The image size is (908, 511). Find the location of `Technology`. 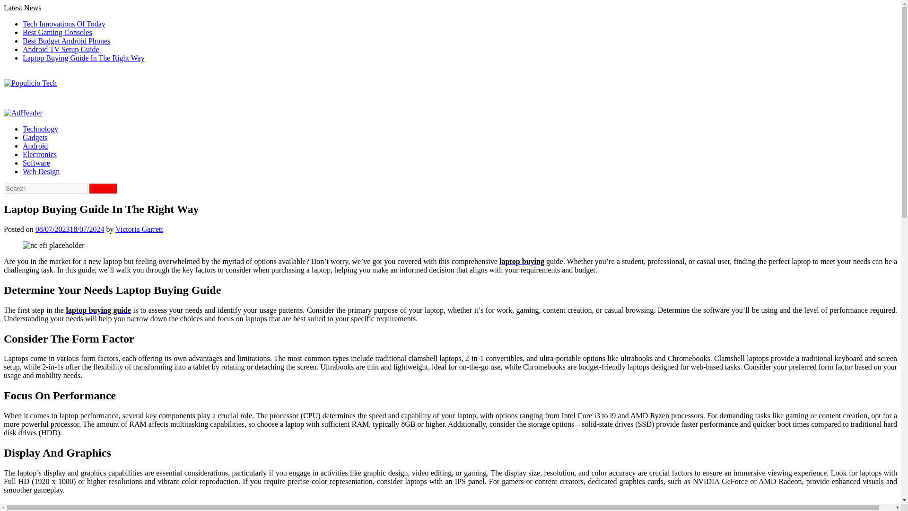

Technology is located at coordinates (40, 129).